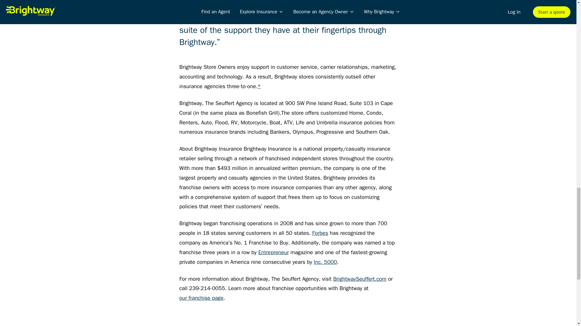  I want to click on Inc. 5000, so click(325, 262).